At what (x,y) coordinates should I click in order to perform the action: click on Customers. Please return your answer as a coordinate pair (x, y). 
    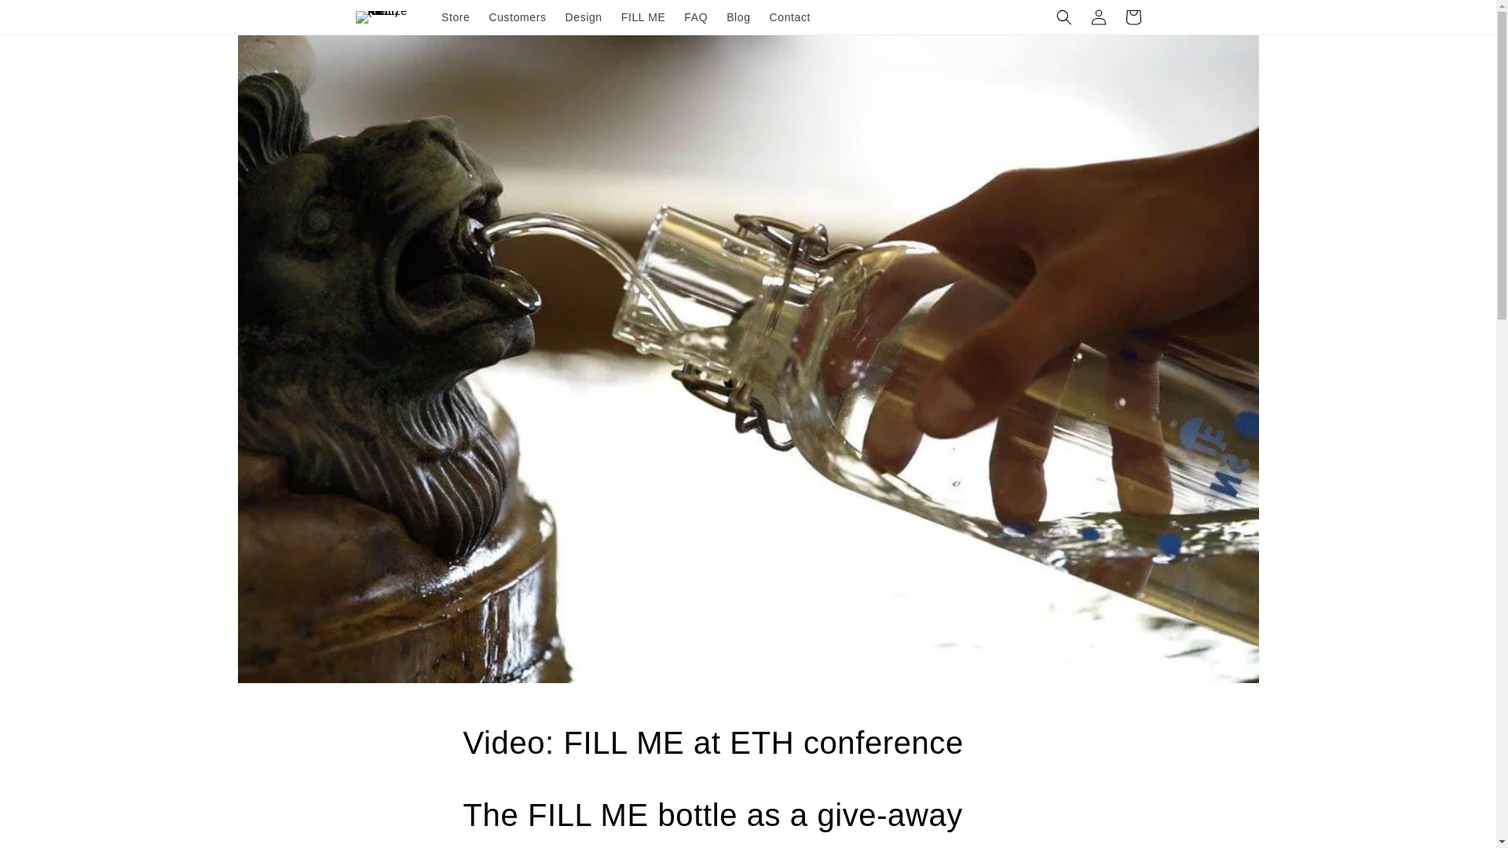
    Looking at the image, I should click on (517, 17).